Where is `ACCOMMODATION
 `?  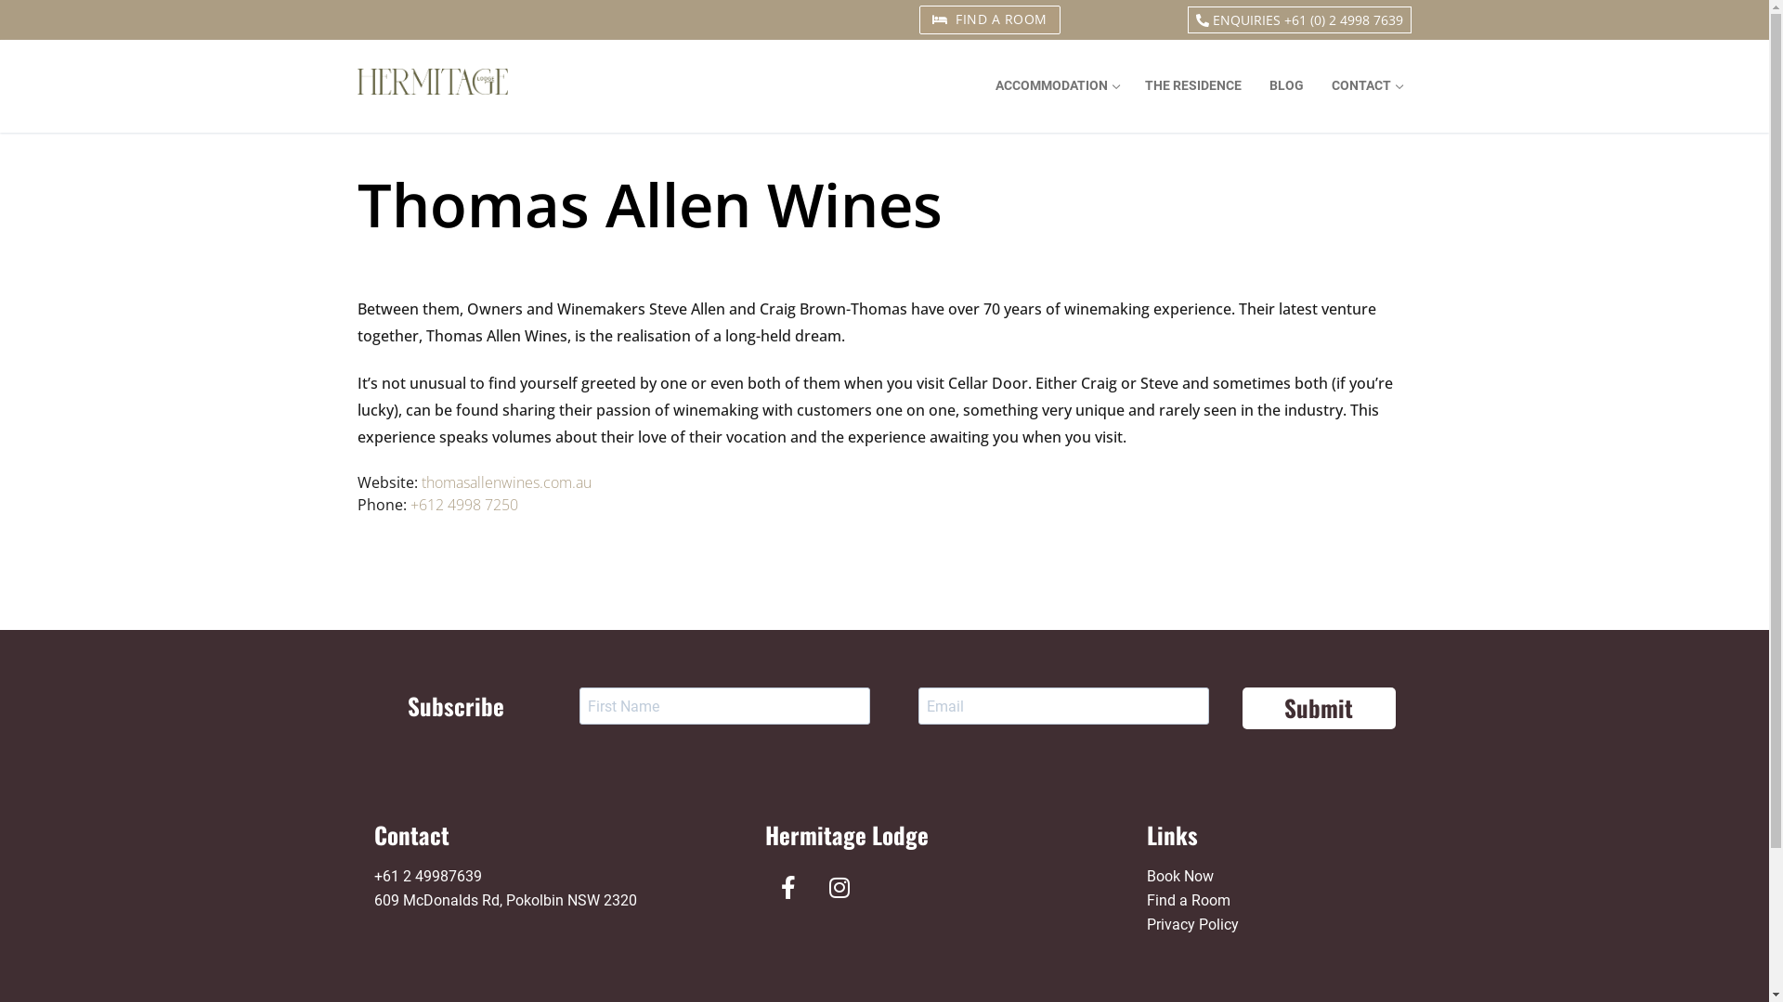
ACCOMMODATION
  is located at coordinates (1055, 86).